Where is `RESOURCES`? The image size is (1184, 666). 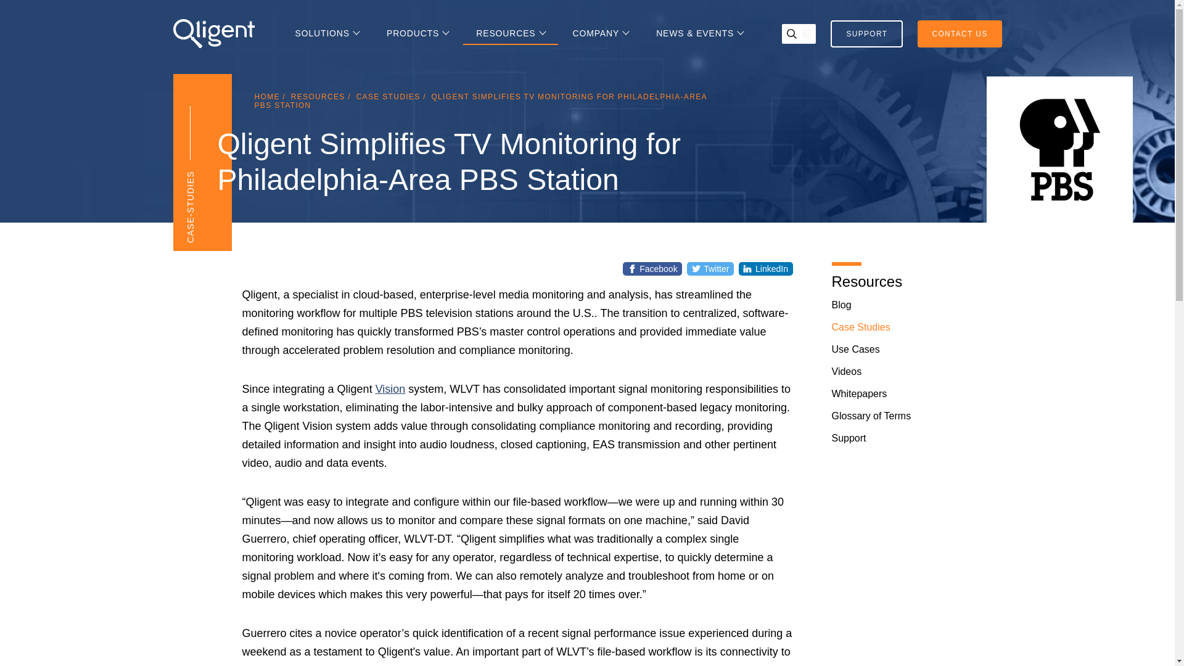
RESOURCES is located at coordinates (511, 33).